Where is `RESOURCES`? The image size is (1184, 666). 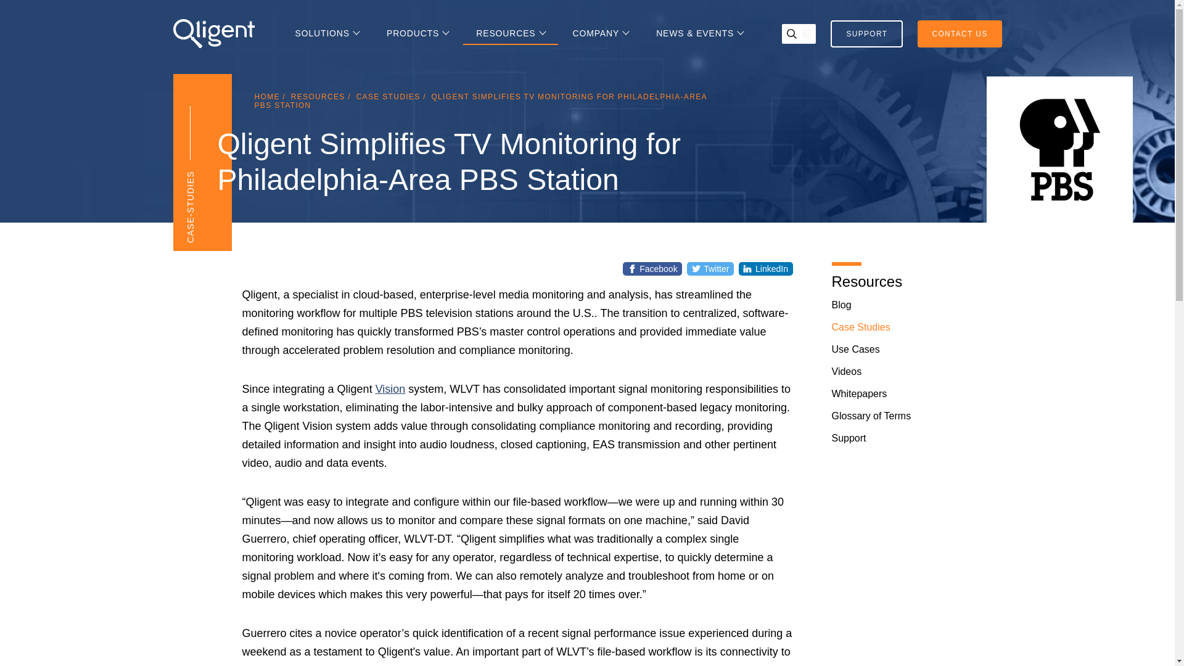
RESOURCES is located at coordinates (511, 33).